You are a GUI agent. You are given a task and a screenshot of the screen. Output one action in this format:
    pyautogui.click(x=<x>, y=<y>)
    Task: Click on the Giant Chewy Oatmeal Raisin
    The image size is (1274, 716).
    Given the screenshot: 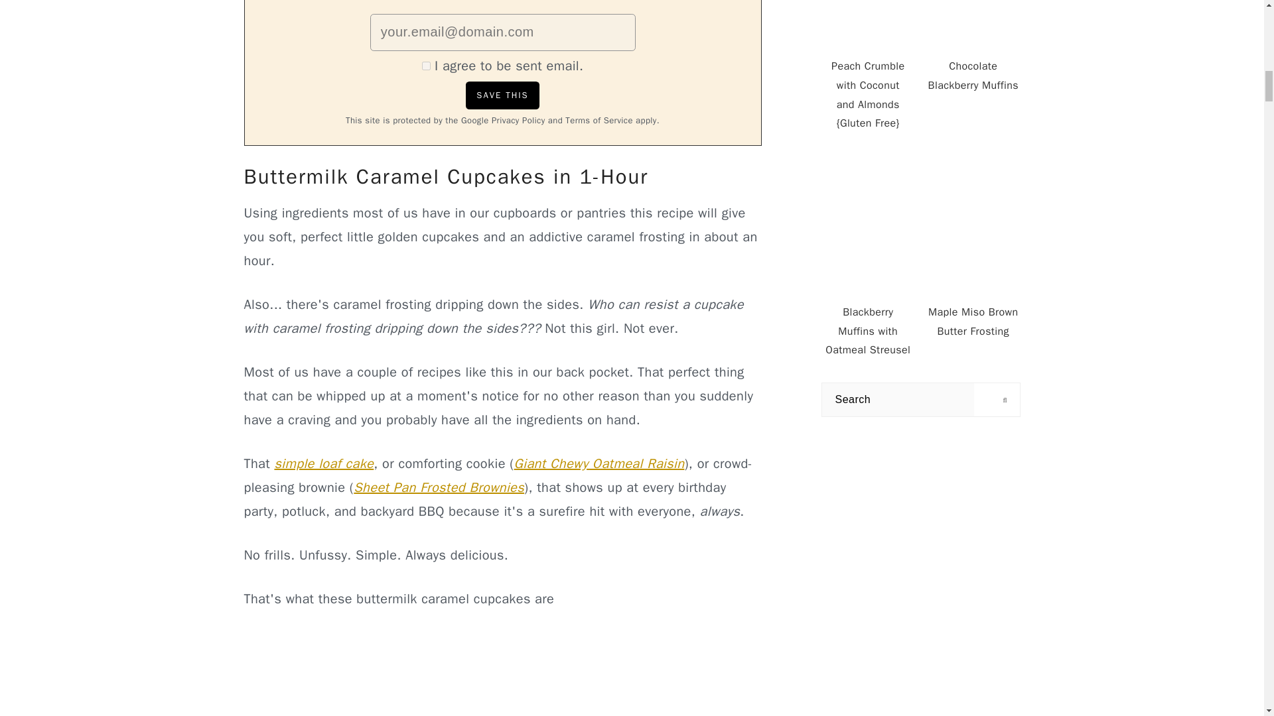 What is the action you would take?
    pyautogui.click(x=600, y=463)
    